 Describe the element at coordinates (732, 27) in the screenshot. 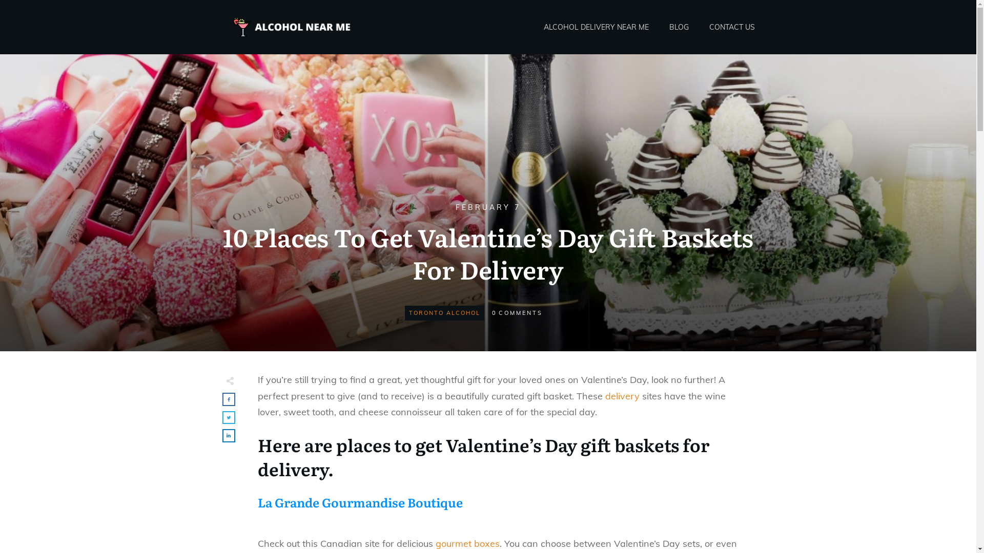

I see `CONTACT US` at that location.